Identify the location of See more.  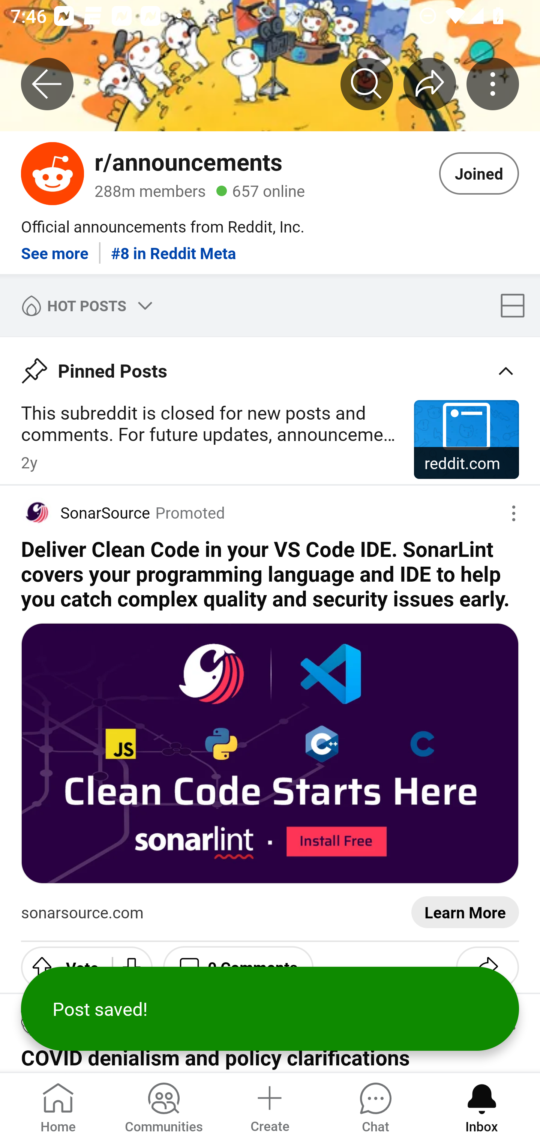
(55, 247).